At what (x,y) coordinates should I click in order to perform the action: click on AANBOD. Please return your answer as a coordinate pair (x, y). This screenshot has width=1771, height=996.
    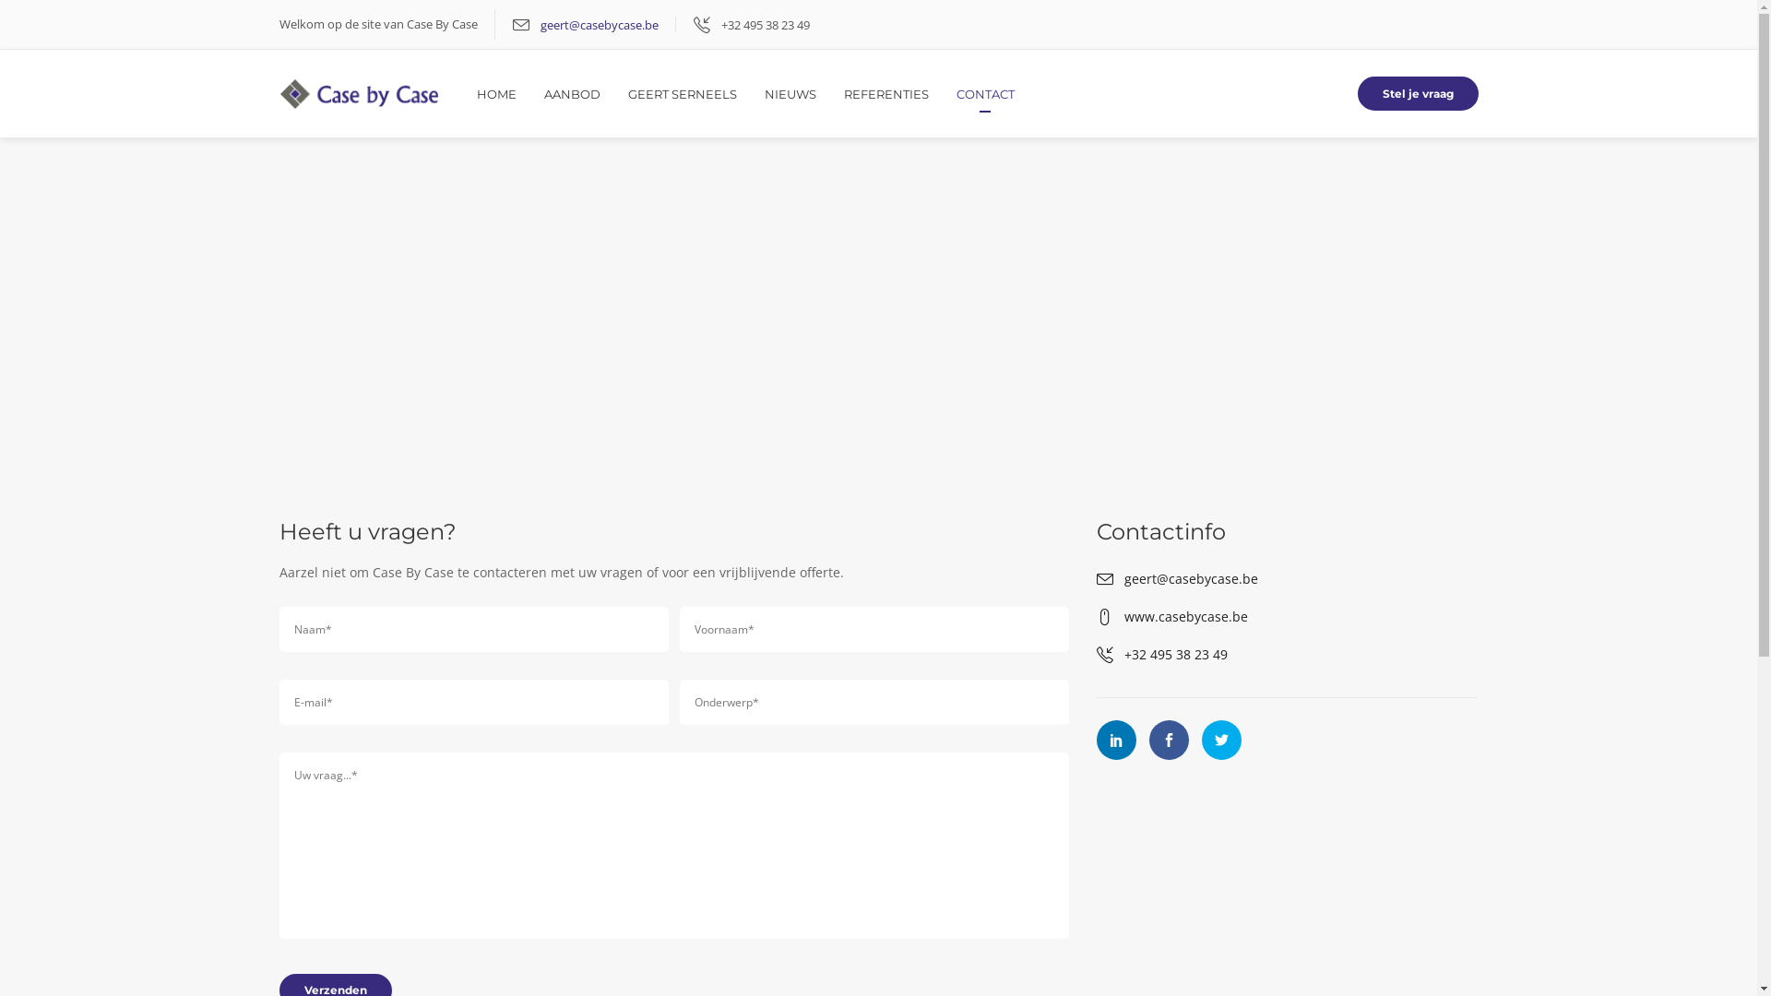
    Looking at the image, I should click on (587, 94).